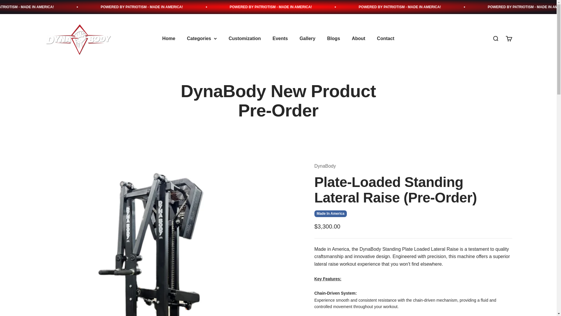 This screenshot has height=316, width=561. Describe the element at coordinates (307, 39) in the screenshot. I see `Gallery` at that location.